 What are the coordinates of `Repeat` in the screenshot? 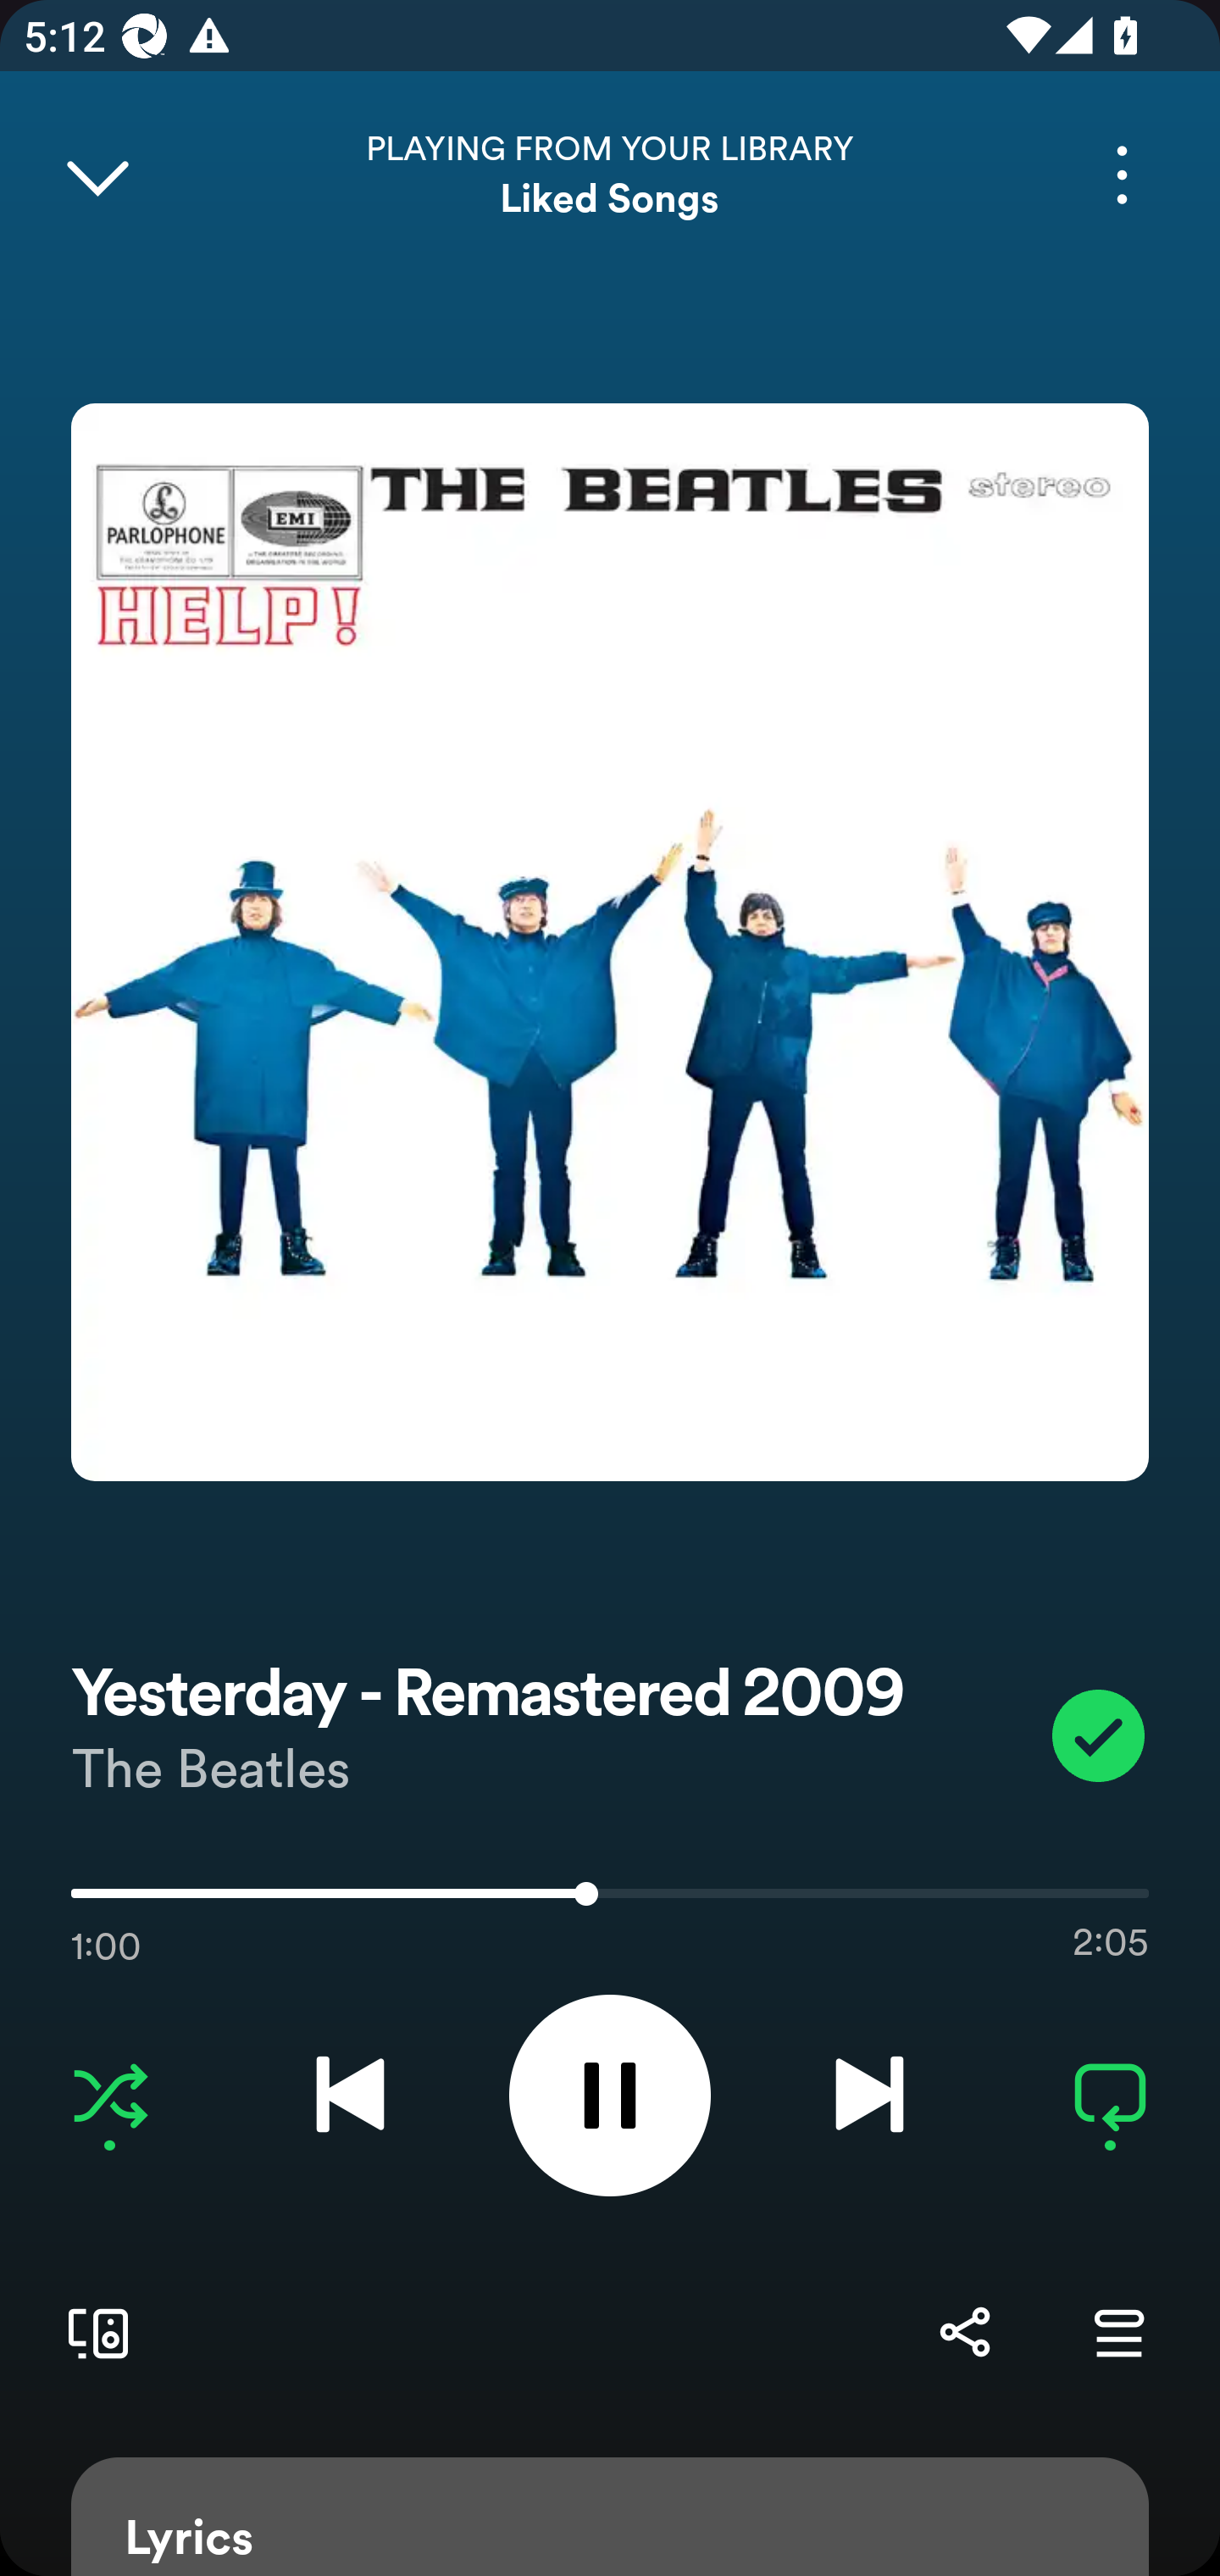 It's located at (1110, 2095).